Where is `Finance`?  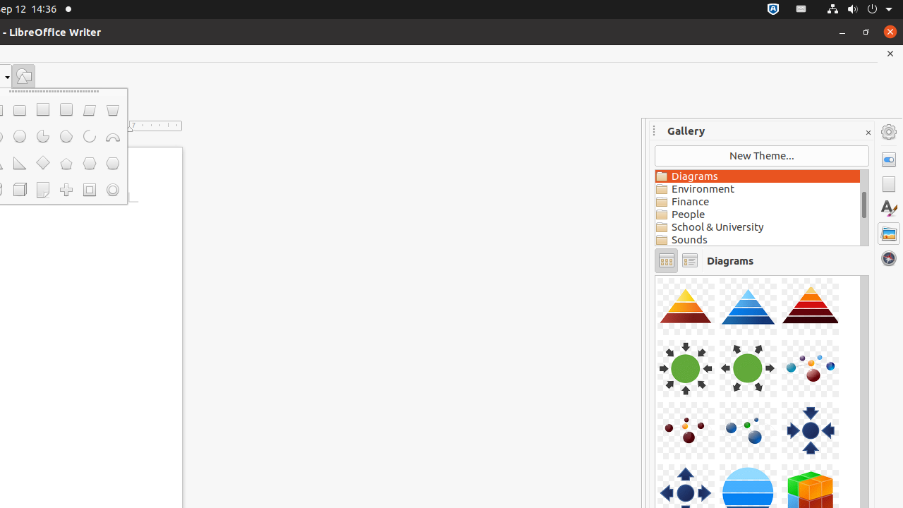 Finance is located at coordinates (758, 202).